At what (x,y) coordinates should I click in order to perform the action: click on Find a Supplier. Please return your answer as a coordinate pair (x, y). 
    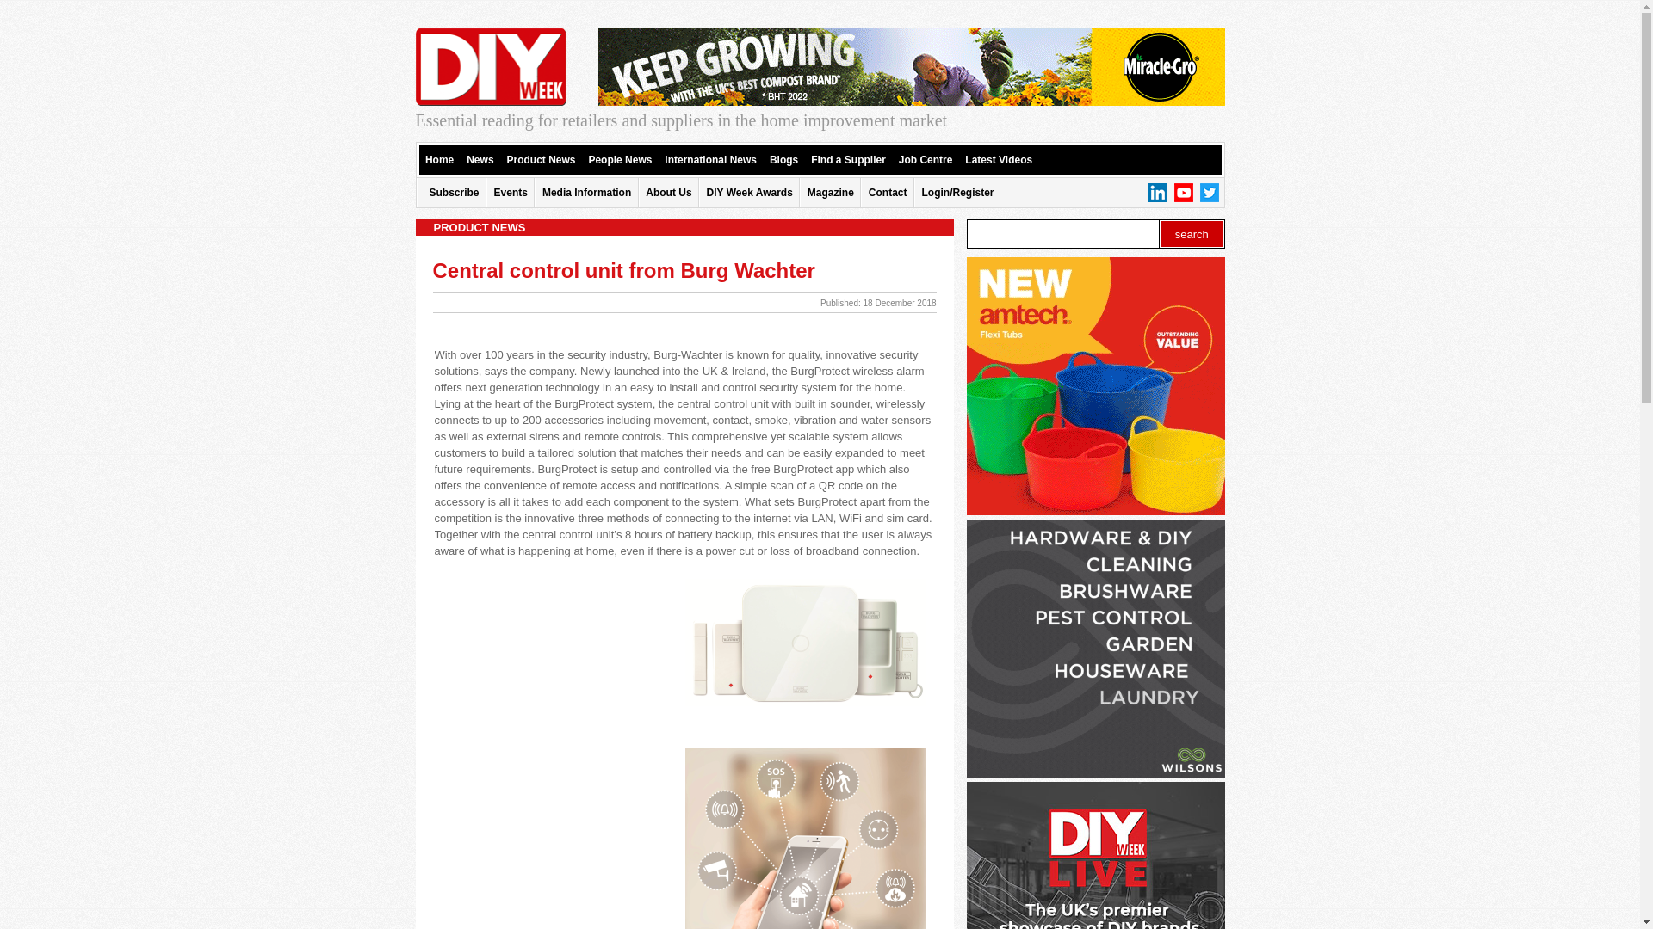
    Looking at the image, I should click on (849, 160).